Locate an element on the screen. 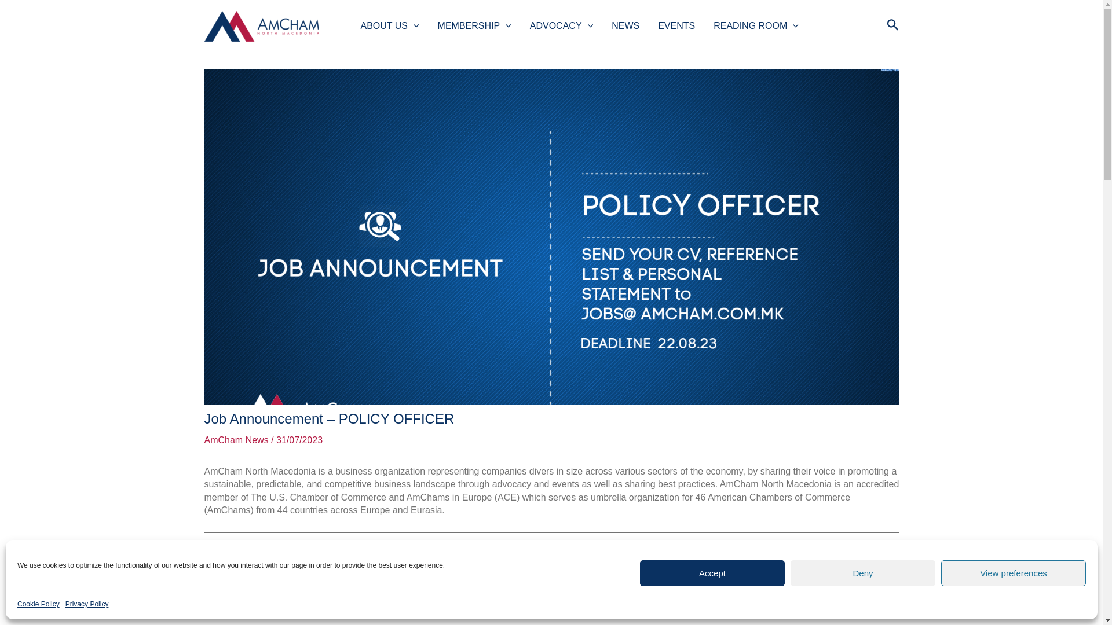  ABOUT US is located at coordinates (389, 25).